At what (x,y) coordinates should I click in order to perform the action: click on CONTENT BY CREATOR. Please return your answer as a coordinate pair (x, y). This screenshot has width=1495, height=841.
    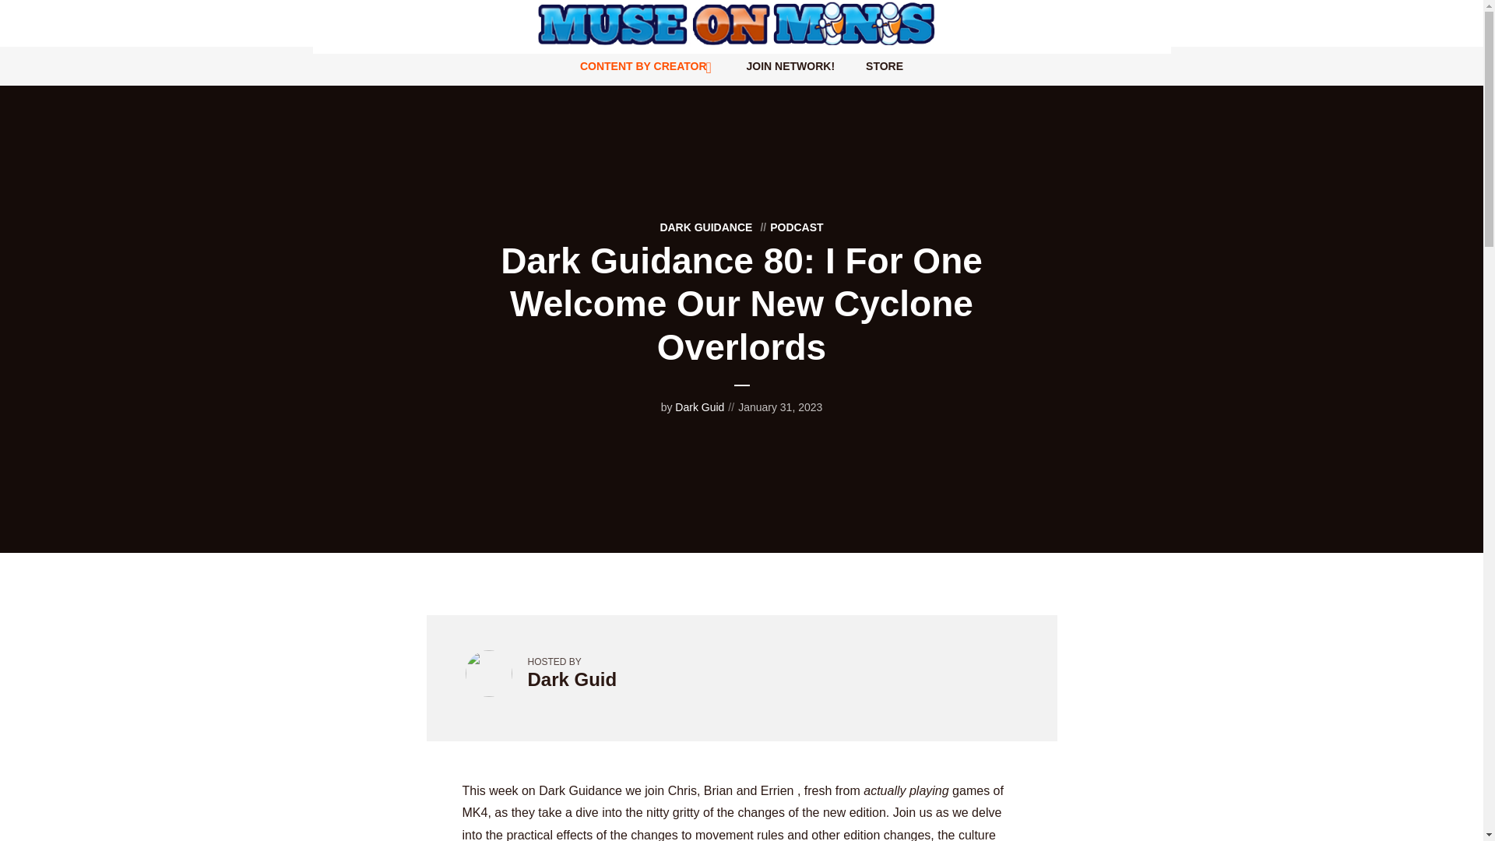
    Looking at the image, I should click on (648, 66).